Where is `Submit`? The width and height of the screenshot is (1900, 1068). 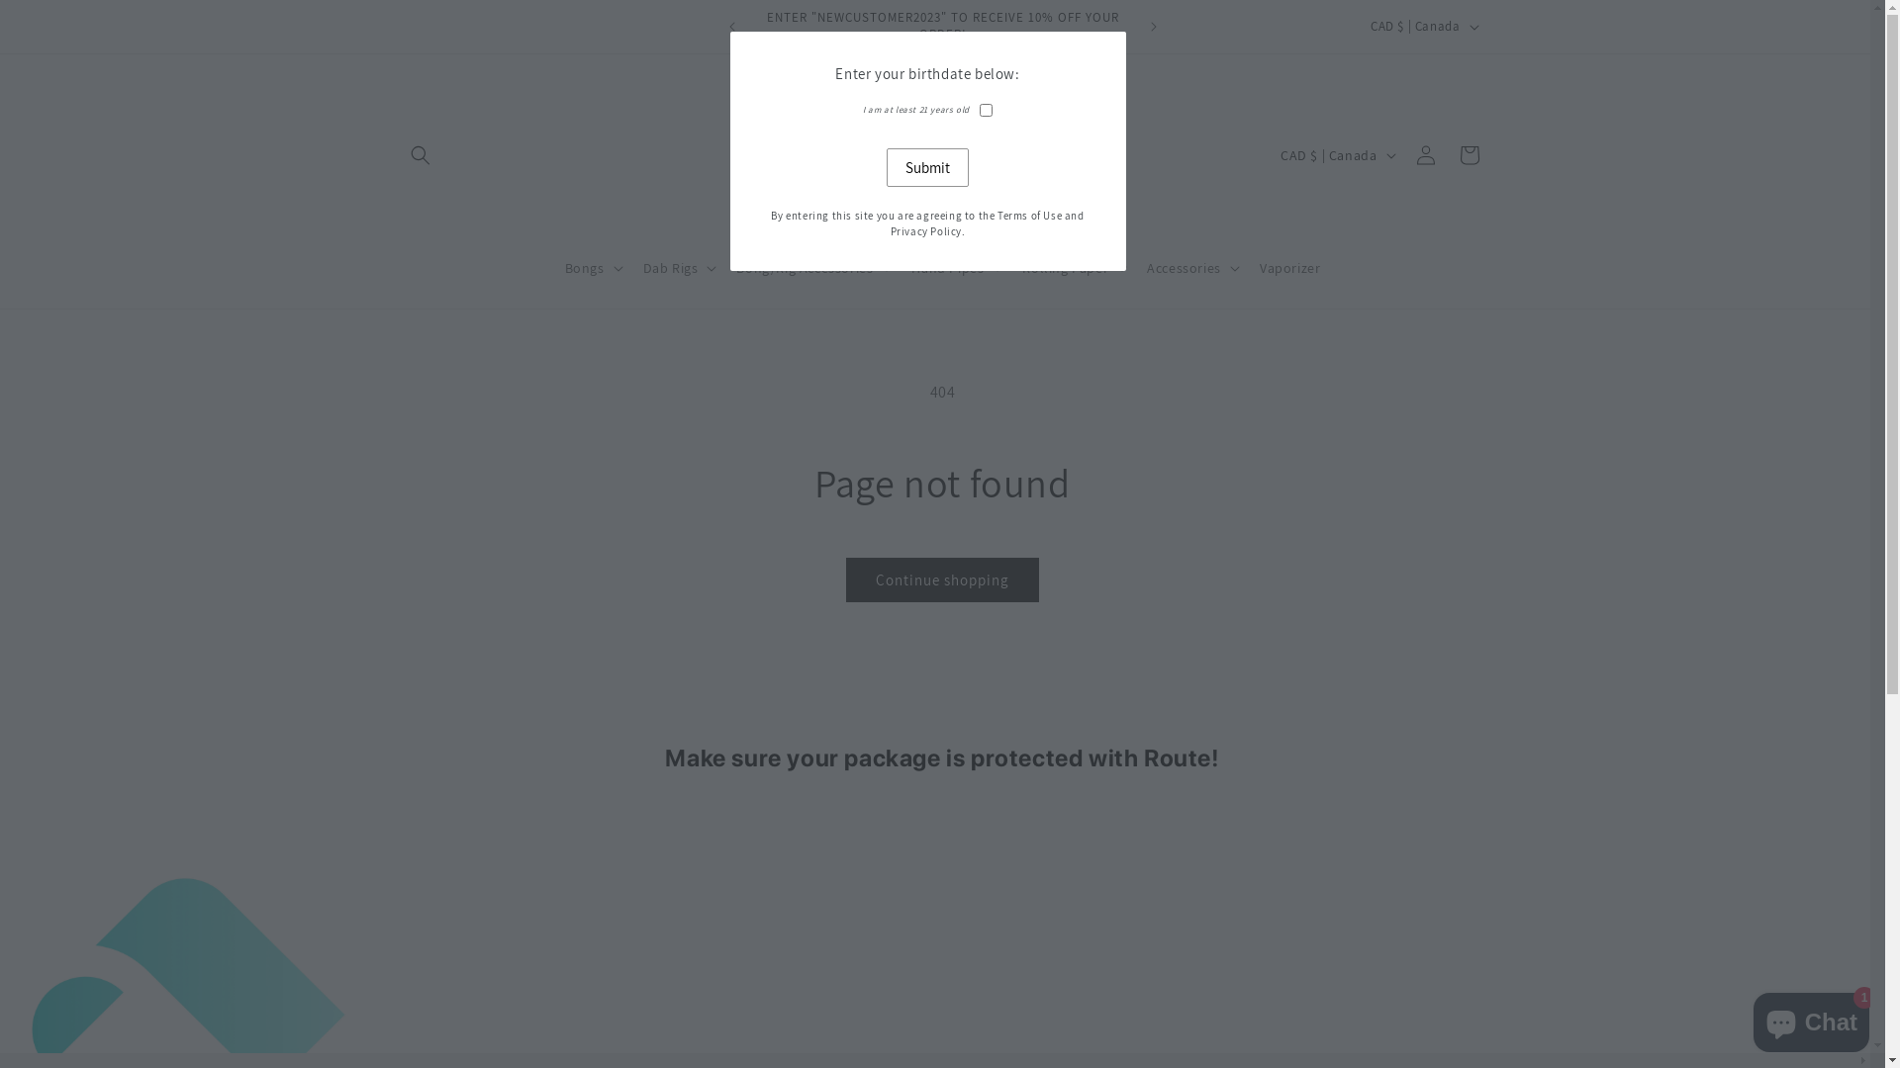 Submit is located at coordinates (942, 168).